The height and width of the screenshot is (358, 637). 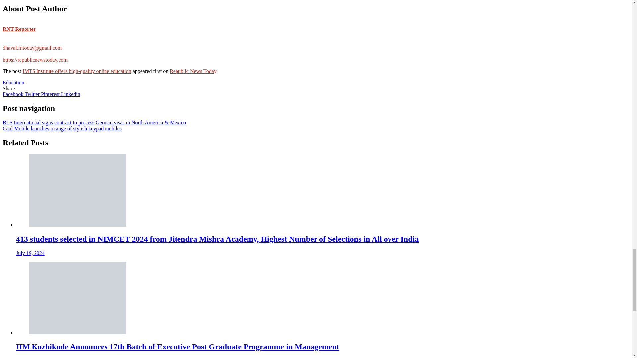 What do you see at coordinates (13, 82) in the screenshot?
I see `Education` at bounding box center [13, 82].